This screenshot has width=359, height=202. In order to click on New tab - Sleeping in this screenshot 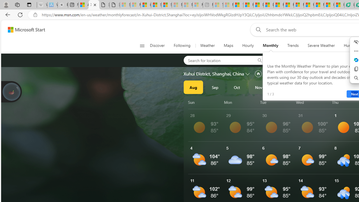, I will do `click(208, 5)`.